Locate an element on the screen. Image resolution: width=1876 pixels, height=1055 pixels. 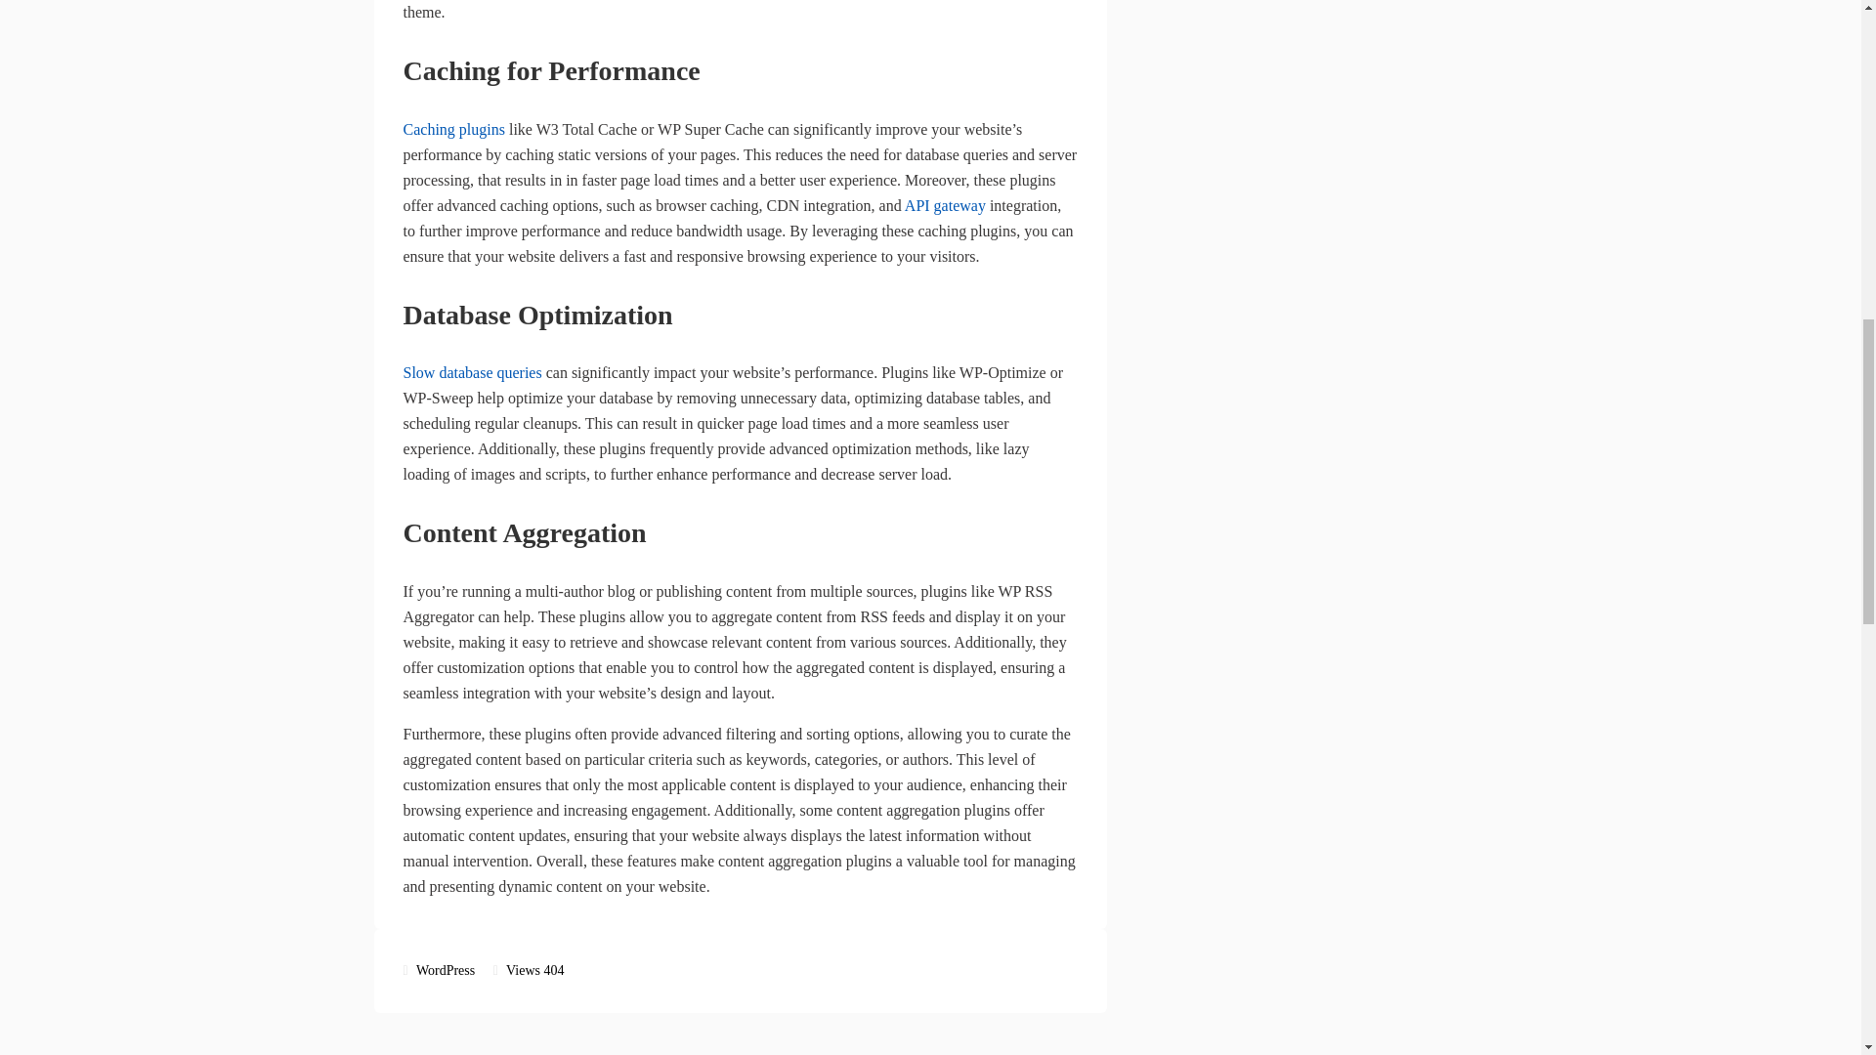
Caching plugins is located at coordinates (453, 129).